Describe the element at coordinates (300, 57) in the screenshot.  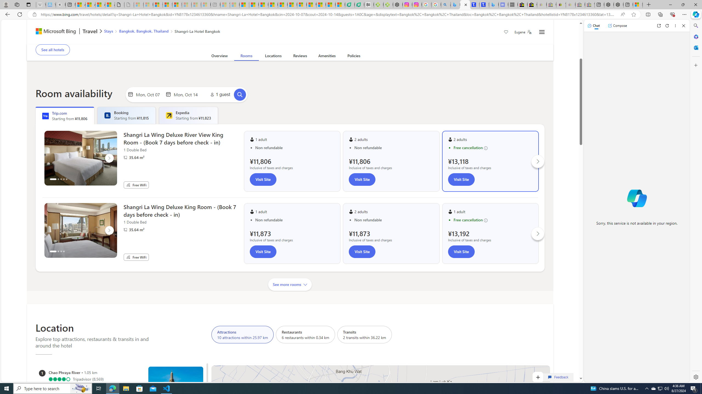
I see `Reviews` at that location.